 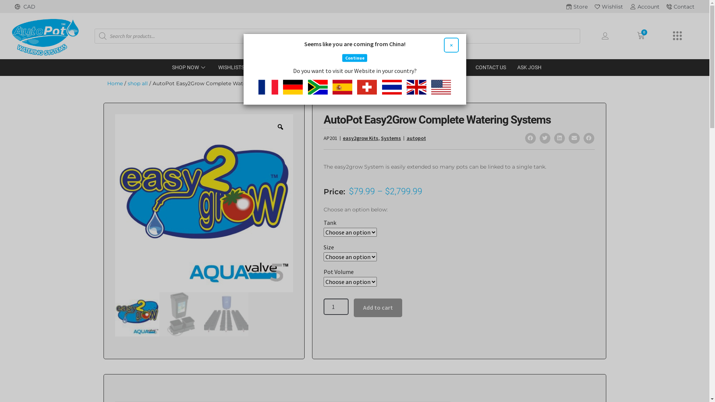 What do you see at coordinates (137, 314) in the screenshot?
I see `GreenPlanet-Wholesale-AutoPot-easy2grow-AquaValve5-1.jpg` at bounding box center [137, 314].